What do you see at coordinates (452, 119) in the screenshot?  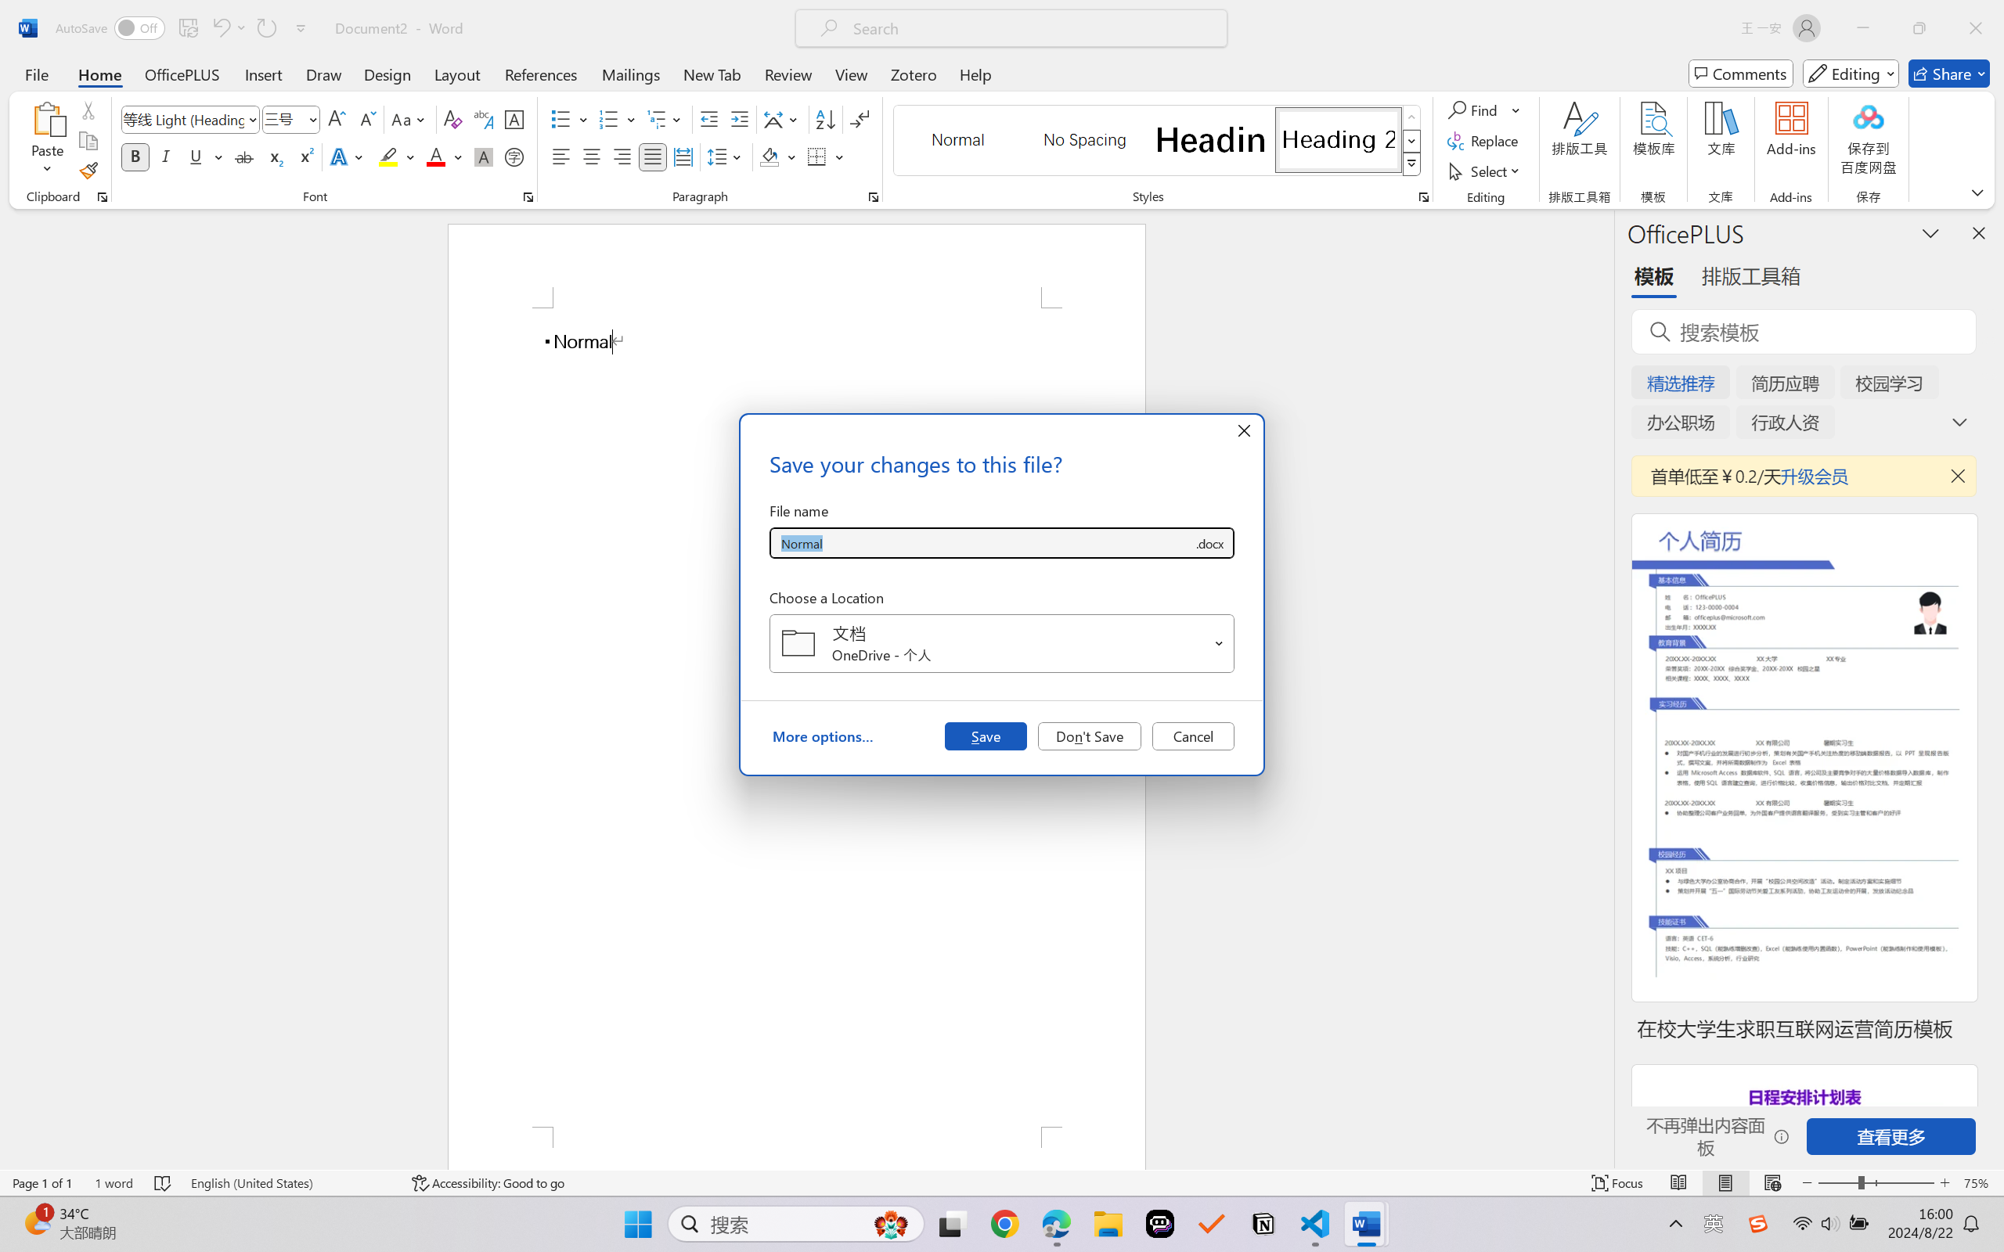 I see `Clear Formatting` at bounding box center [452, 119].